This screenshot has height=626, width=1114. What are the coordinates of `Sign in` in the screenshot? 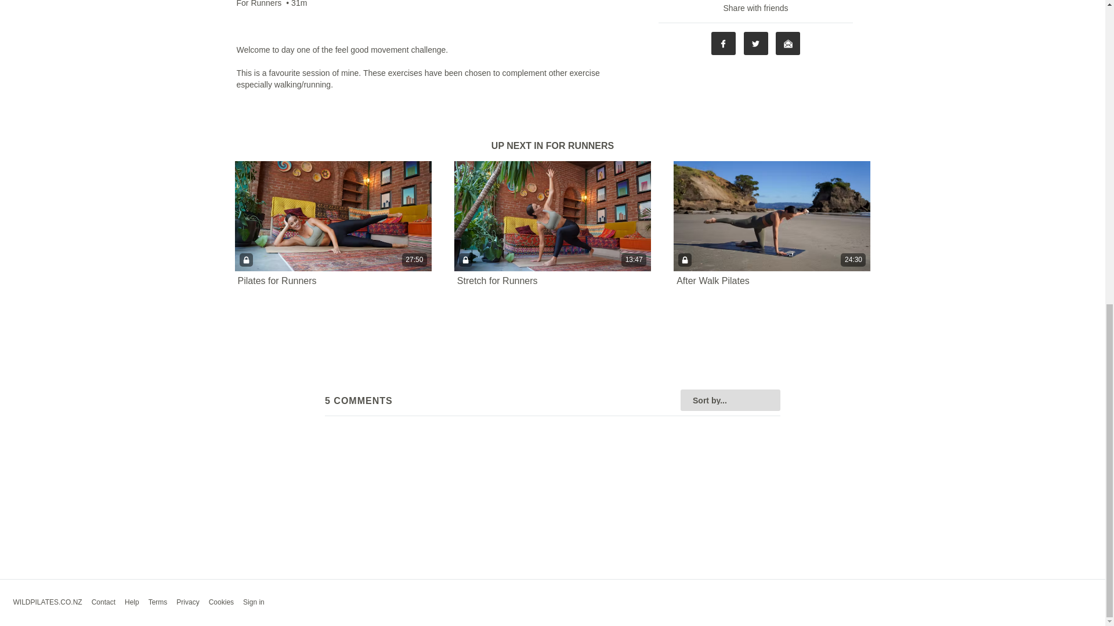 It's located at (254, 602).